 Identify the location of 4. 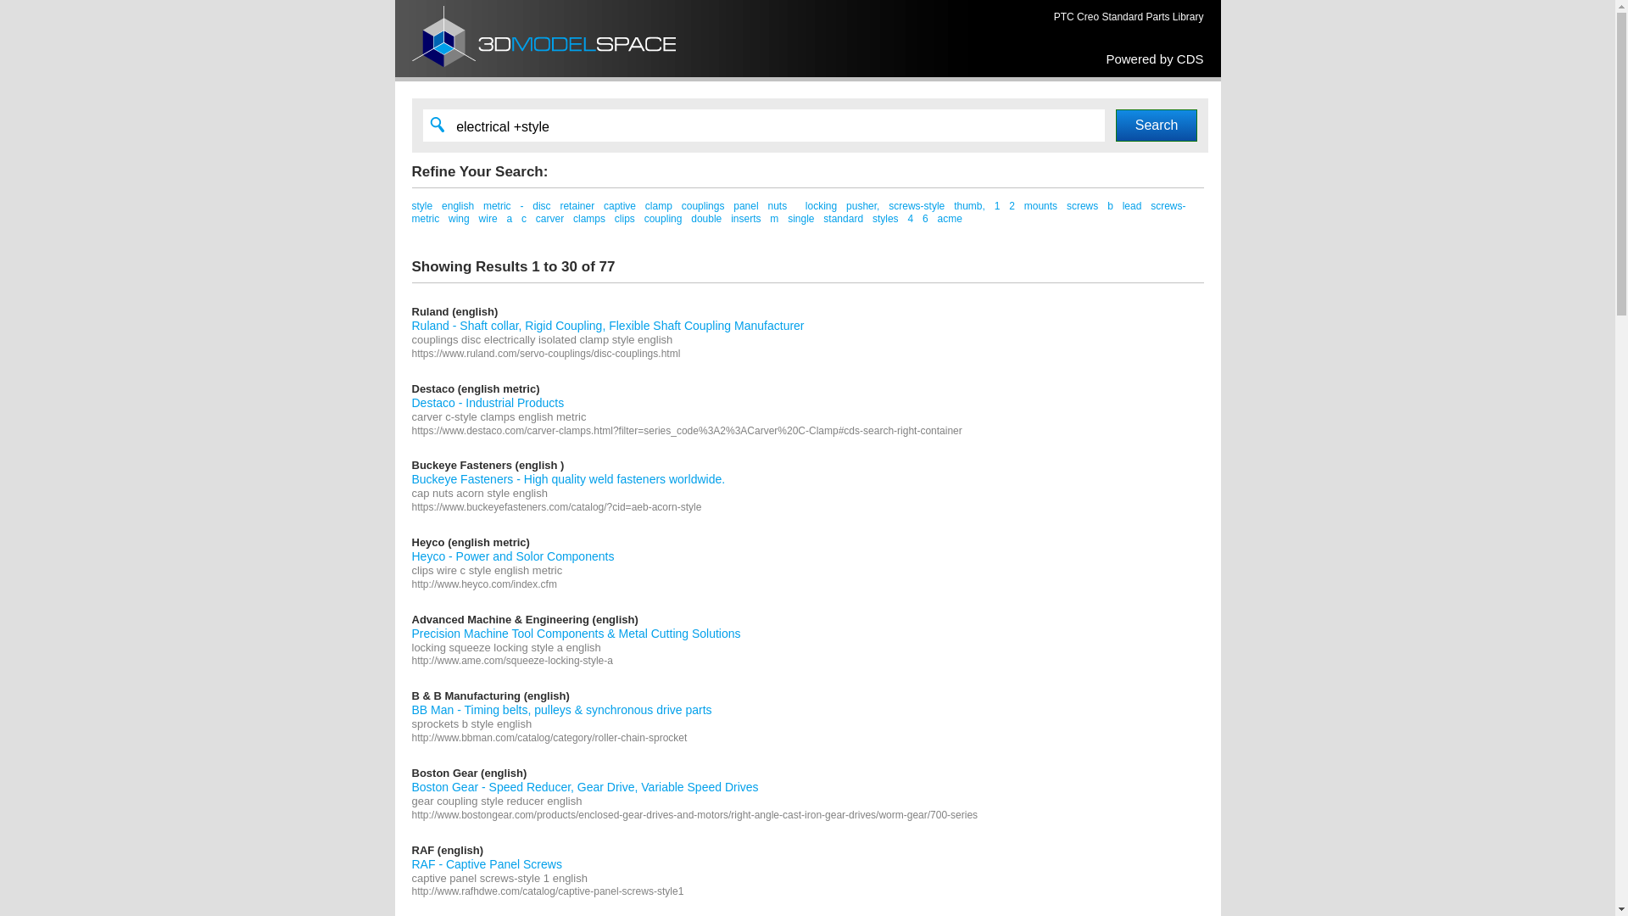
(911, 219).